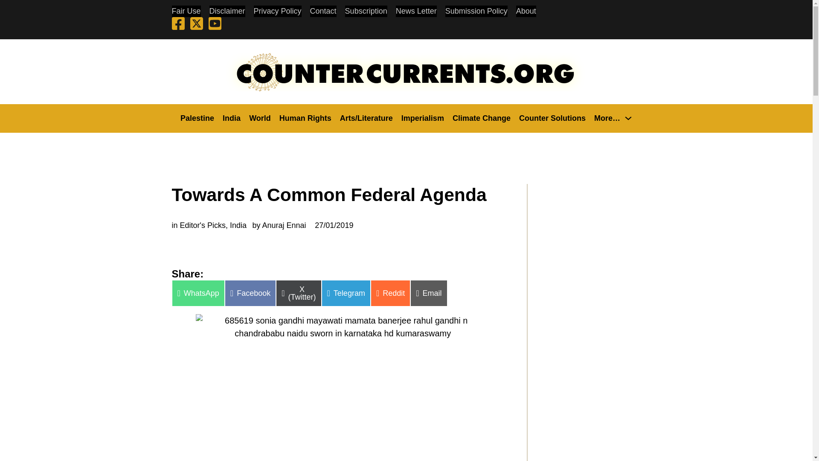 This screenshot has height=461, width=819. What do you see at coordinates (422, 118) in the screenshot?
I see `Imperialism` at bounding box center [422, 118].